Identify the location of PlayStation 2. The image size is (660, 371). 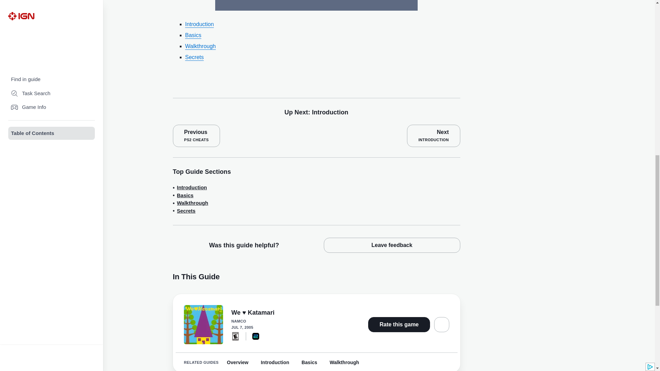
(256, 336).